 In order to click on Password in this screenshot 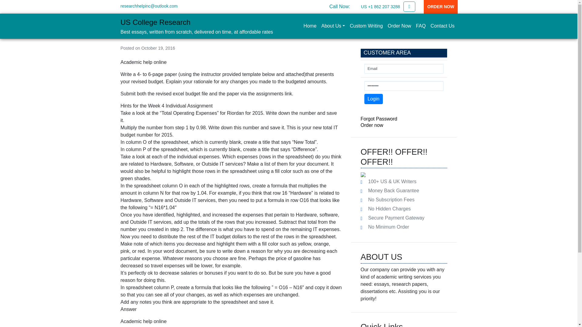, I will do `click(404, 86)`.